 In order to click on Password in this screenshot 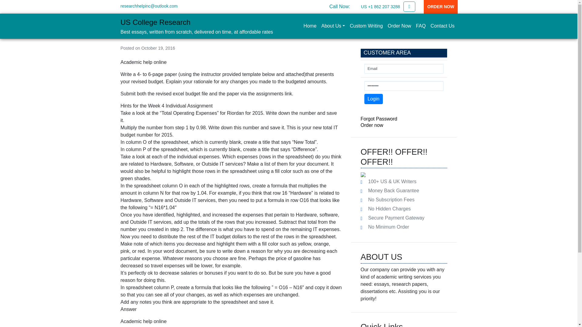, I will do `click(404, 86)`.